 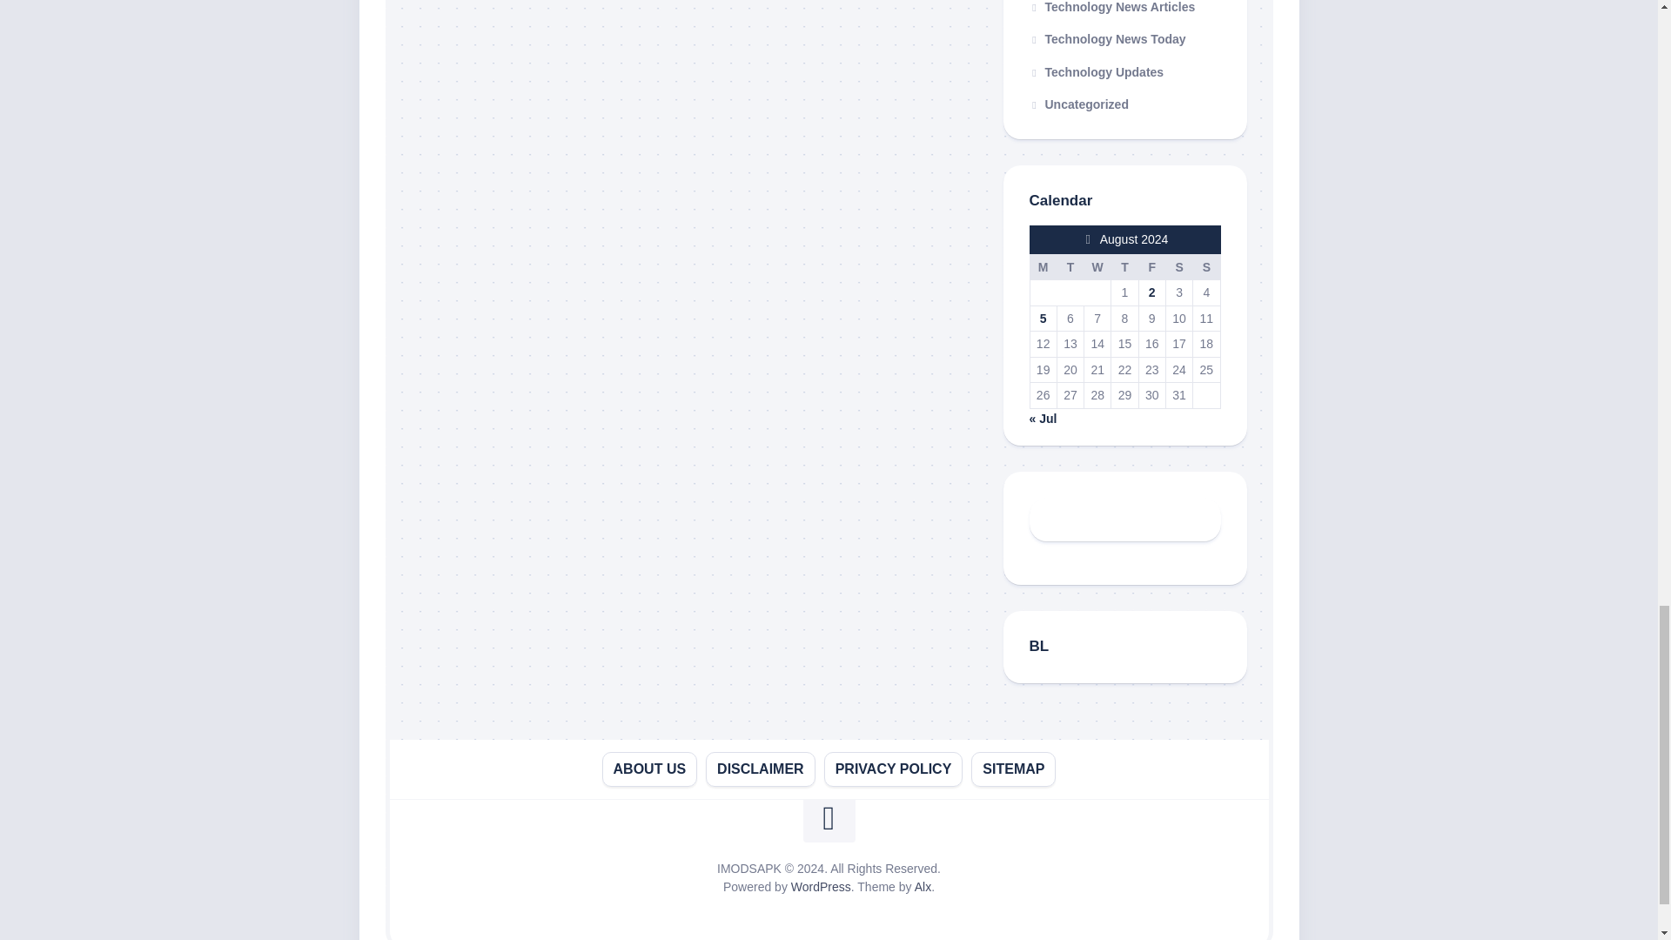 What do you see at coordinates (1043, 266) in the screenshot?
I see `Monday` at bounding box center [1043, 266].